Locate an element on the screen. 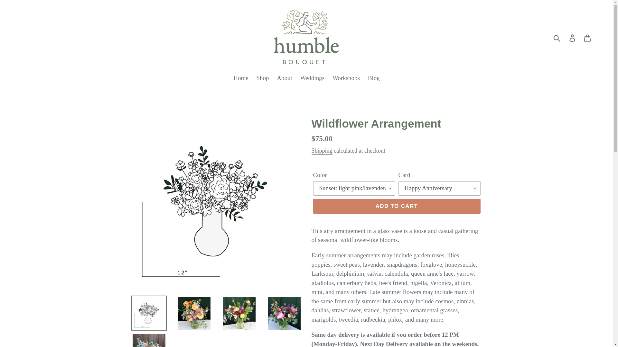  Submit is located at coordinates (557, 38).